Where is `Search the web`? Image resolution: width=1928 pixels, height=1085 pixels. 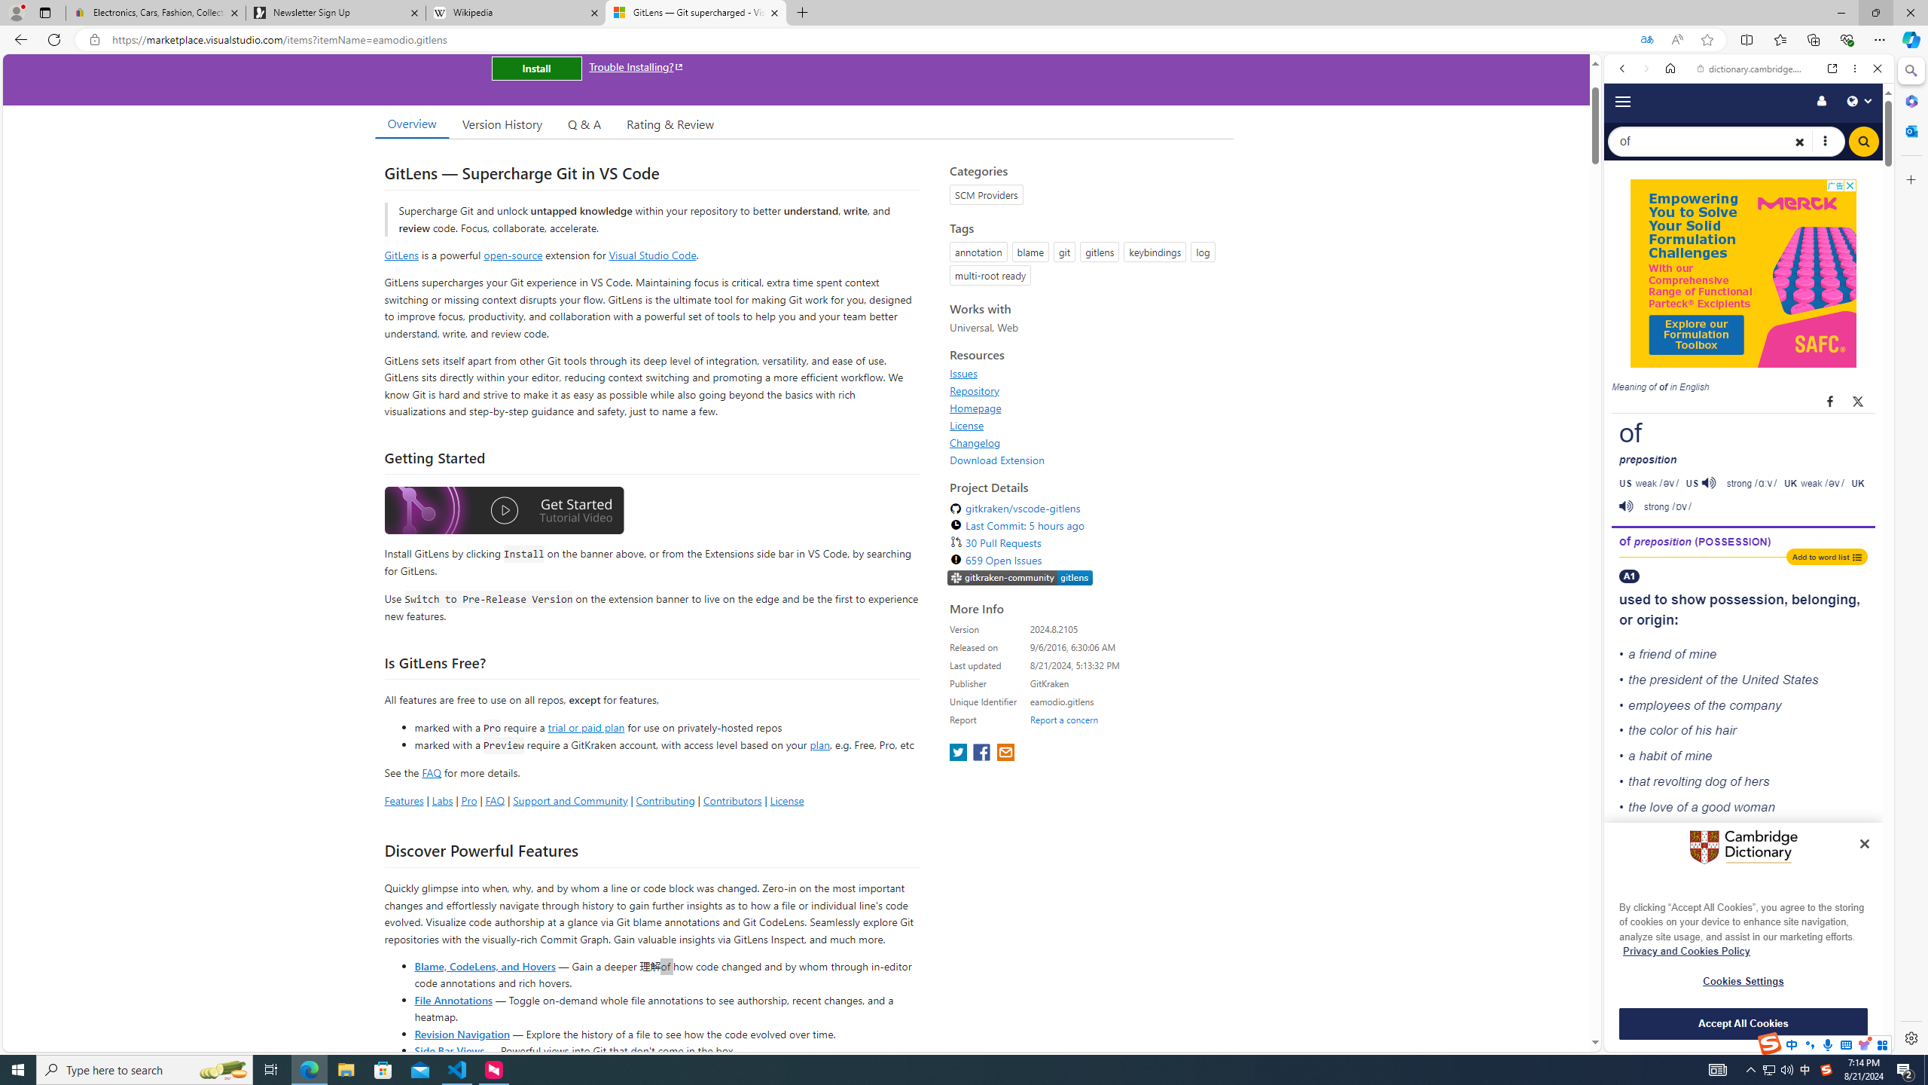
Search the web is located at coordinates (1756, 104).